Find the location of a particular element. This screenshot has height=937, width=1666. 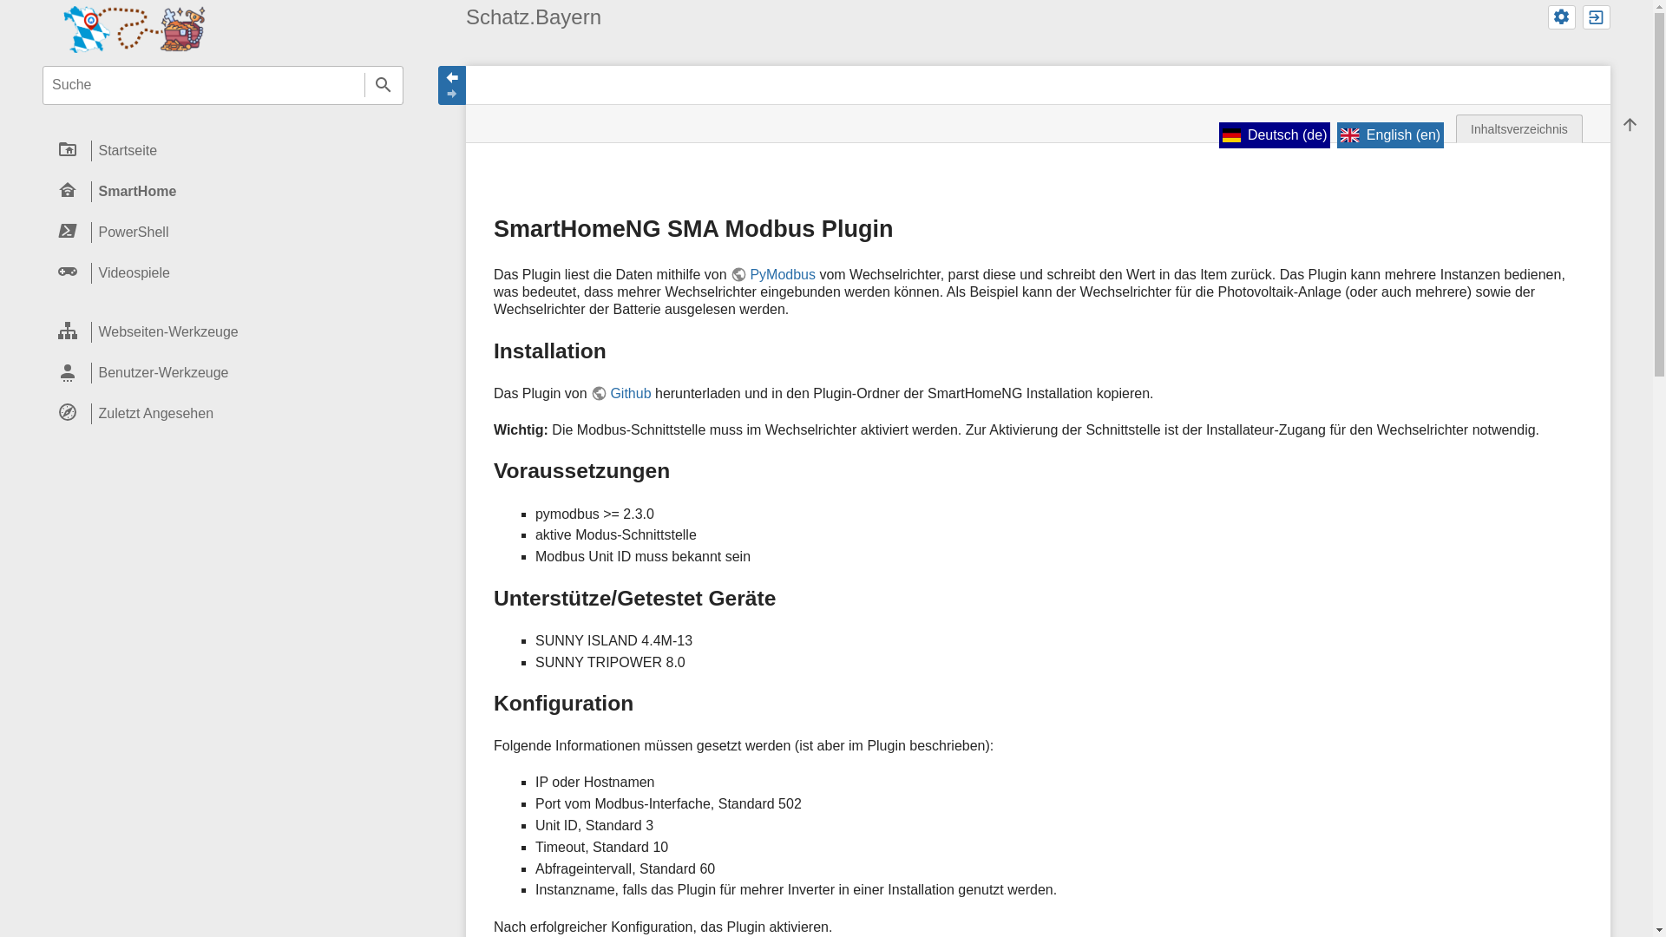

[F] is located at coordinates (223, 85).